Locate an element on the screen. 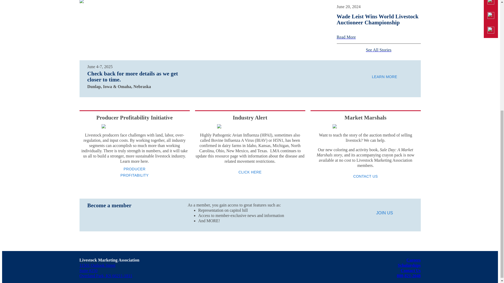 Image resolution: width=504 pixels, height=283 pixels. PRODUCER PROFITABILITY is located at coordinates (134, 172).